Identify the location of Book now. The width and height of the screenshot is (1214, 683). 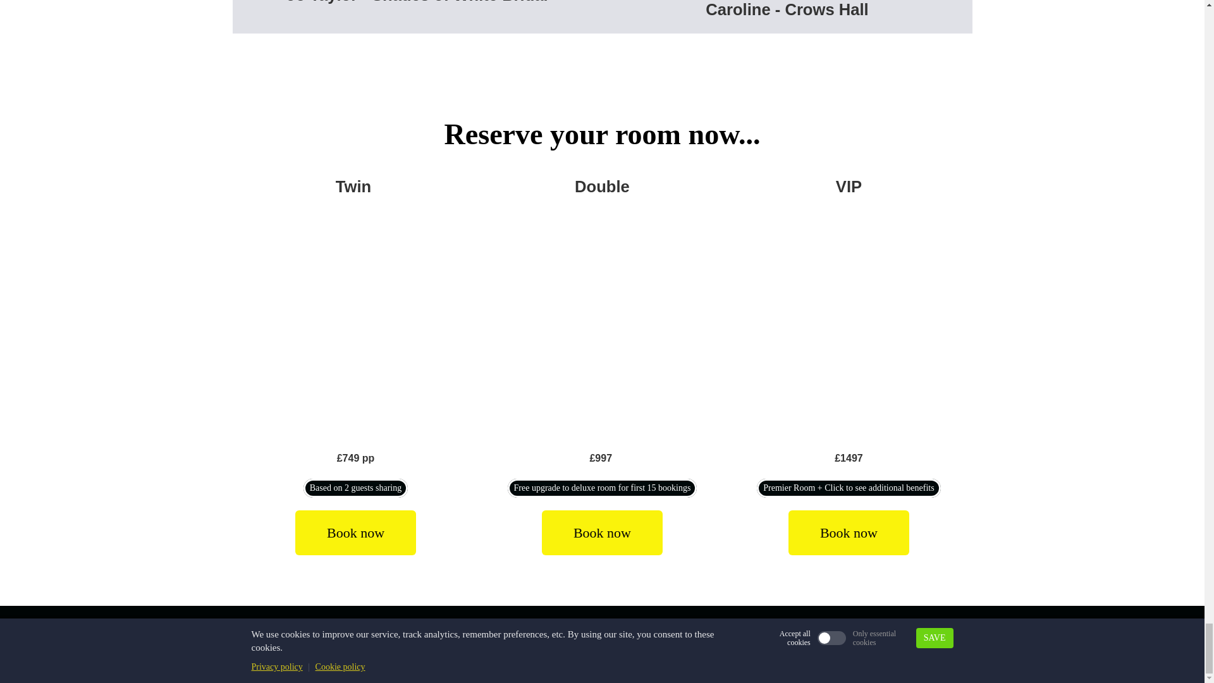
(355, 532).